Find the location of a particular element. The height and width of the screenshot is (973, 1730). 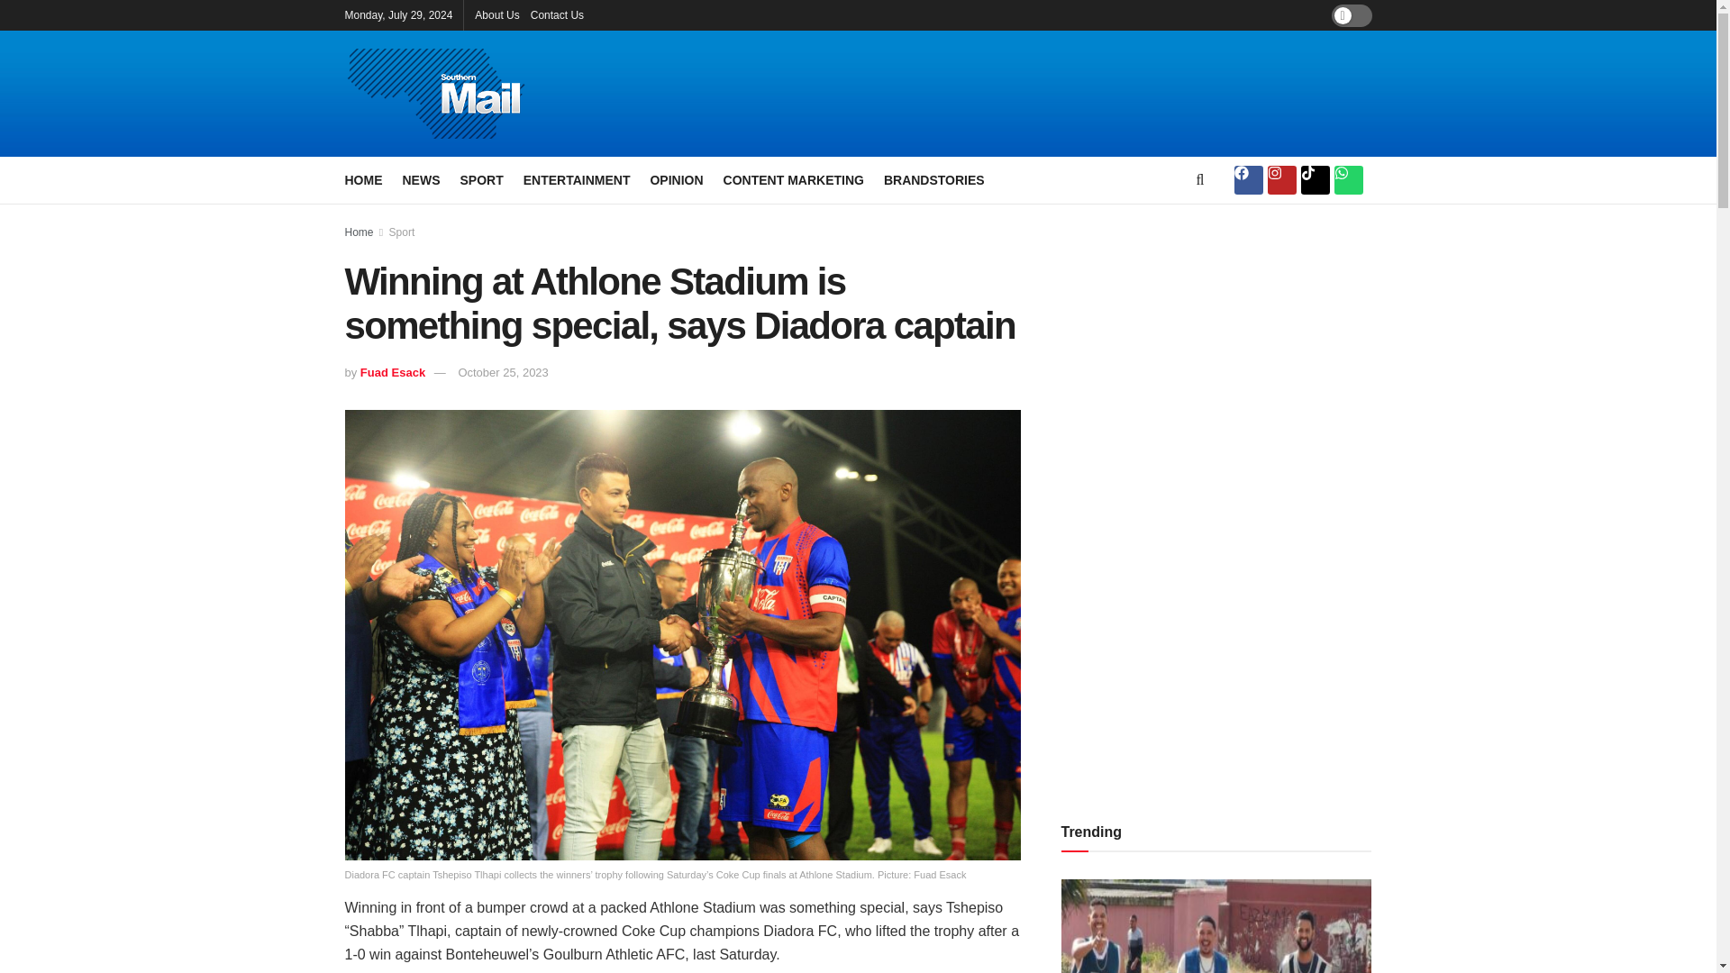

3rd party ad content is located at coordinates (1056, 94).